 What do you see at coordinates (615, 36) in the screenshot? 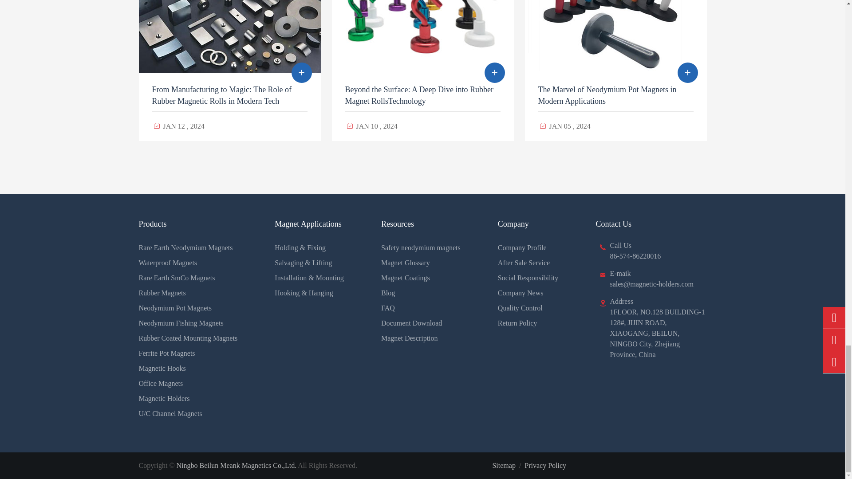
I see `The Marvel of Neodymium Pot Magnets in Modern Applications` at bounding box center [615, 36].